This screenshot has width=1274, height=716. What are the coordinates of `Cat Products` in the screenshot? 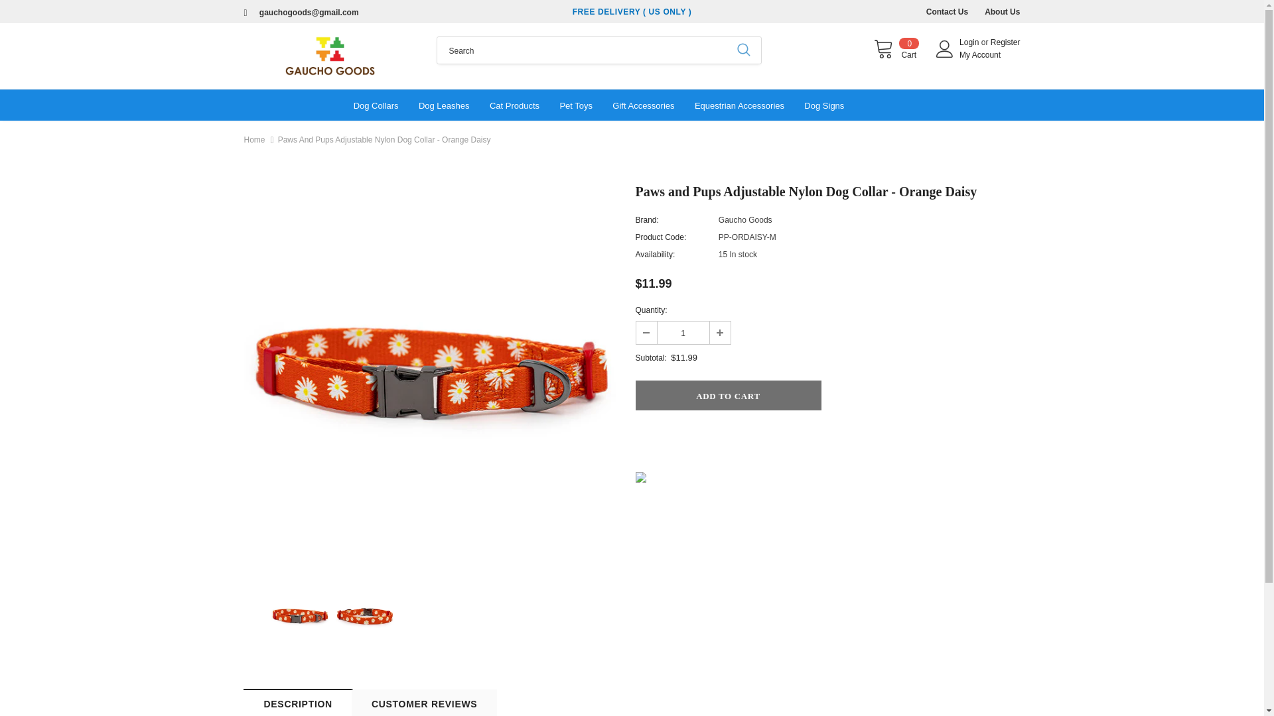 It's located at (514, 105).